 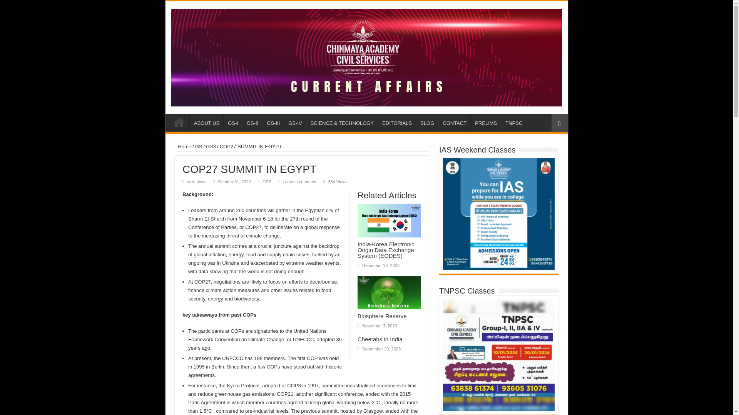 I want to click on EDITORIALS, so click(x=396, y=122).